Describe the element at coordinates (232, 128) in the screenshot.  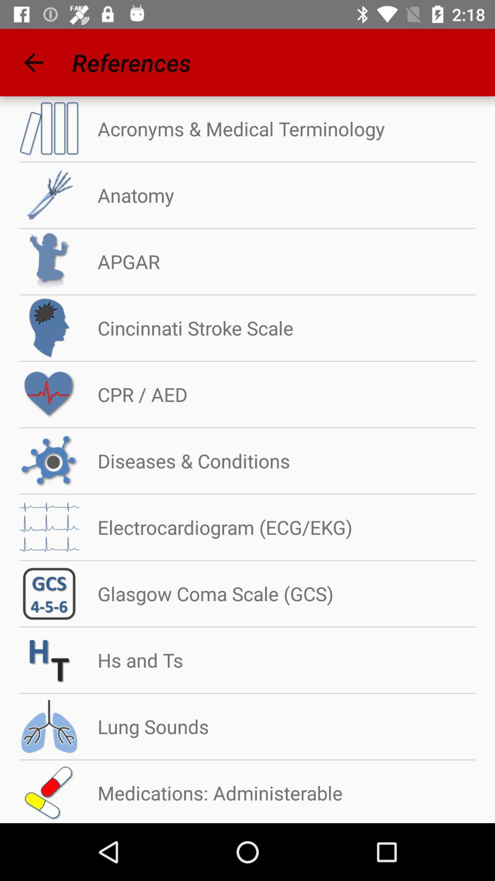
I see `flip until the acronyms & medical terminology icon` at that location.